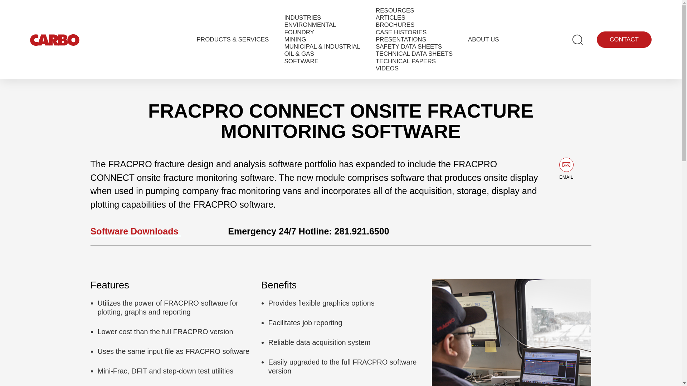  Describe the element at coordinates (395, 11) in the screenshot. I see `RESOURCES` at that location.